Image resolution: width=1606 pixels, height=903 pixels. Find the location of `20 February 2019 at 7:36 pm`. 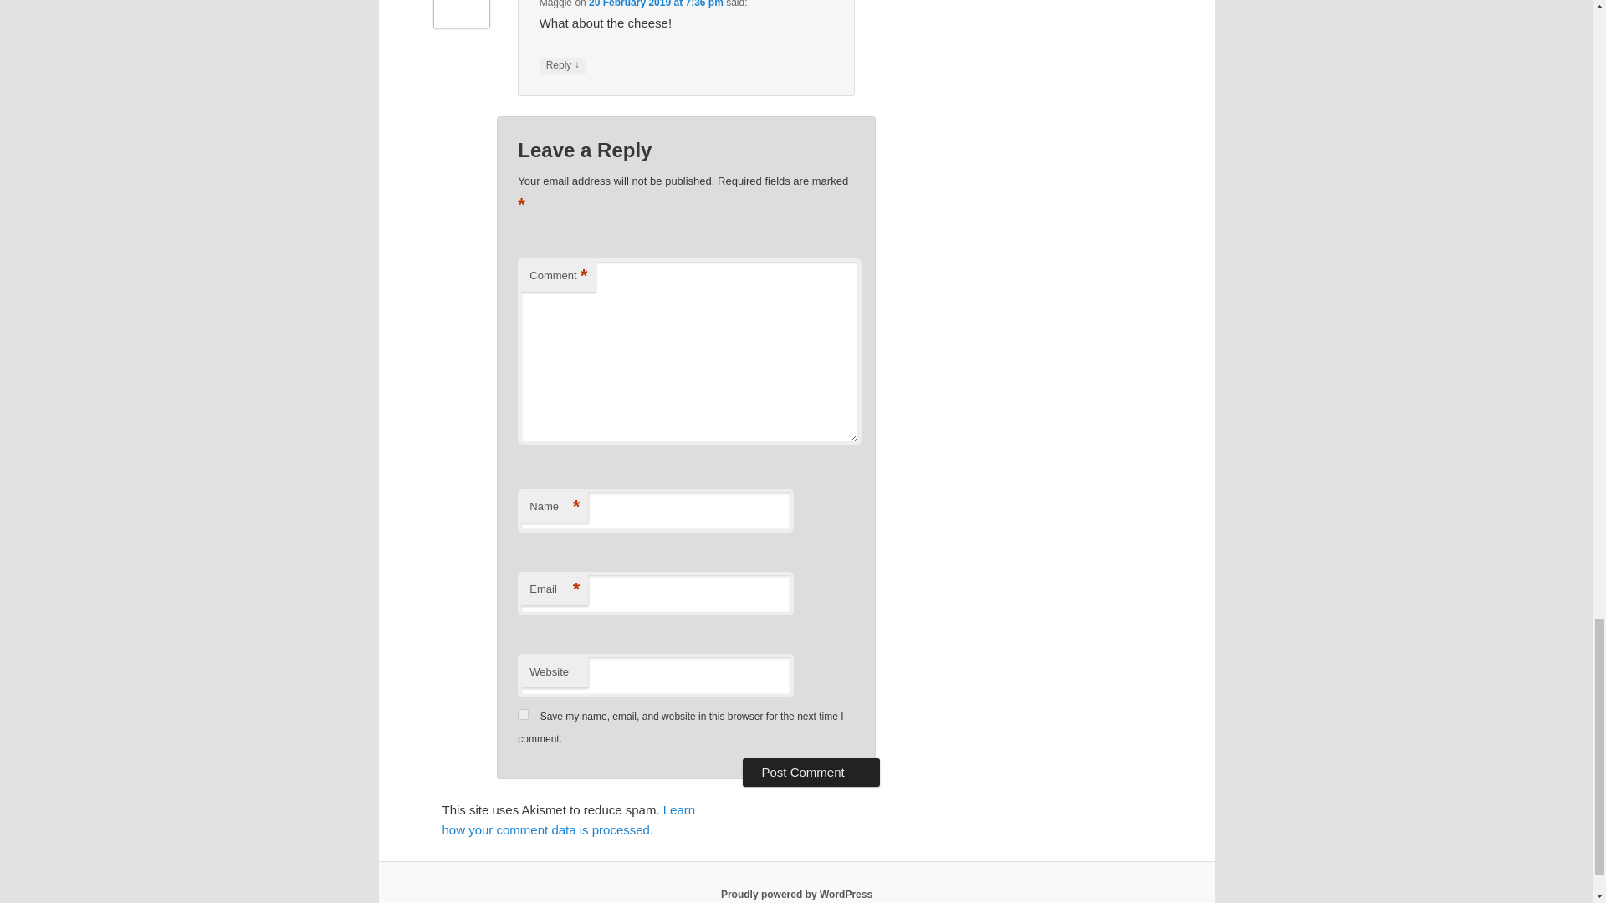

20 February 2019 at 7:36 pm is located at coordinates (656, 3).